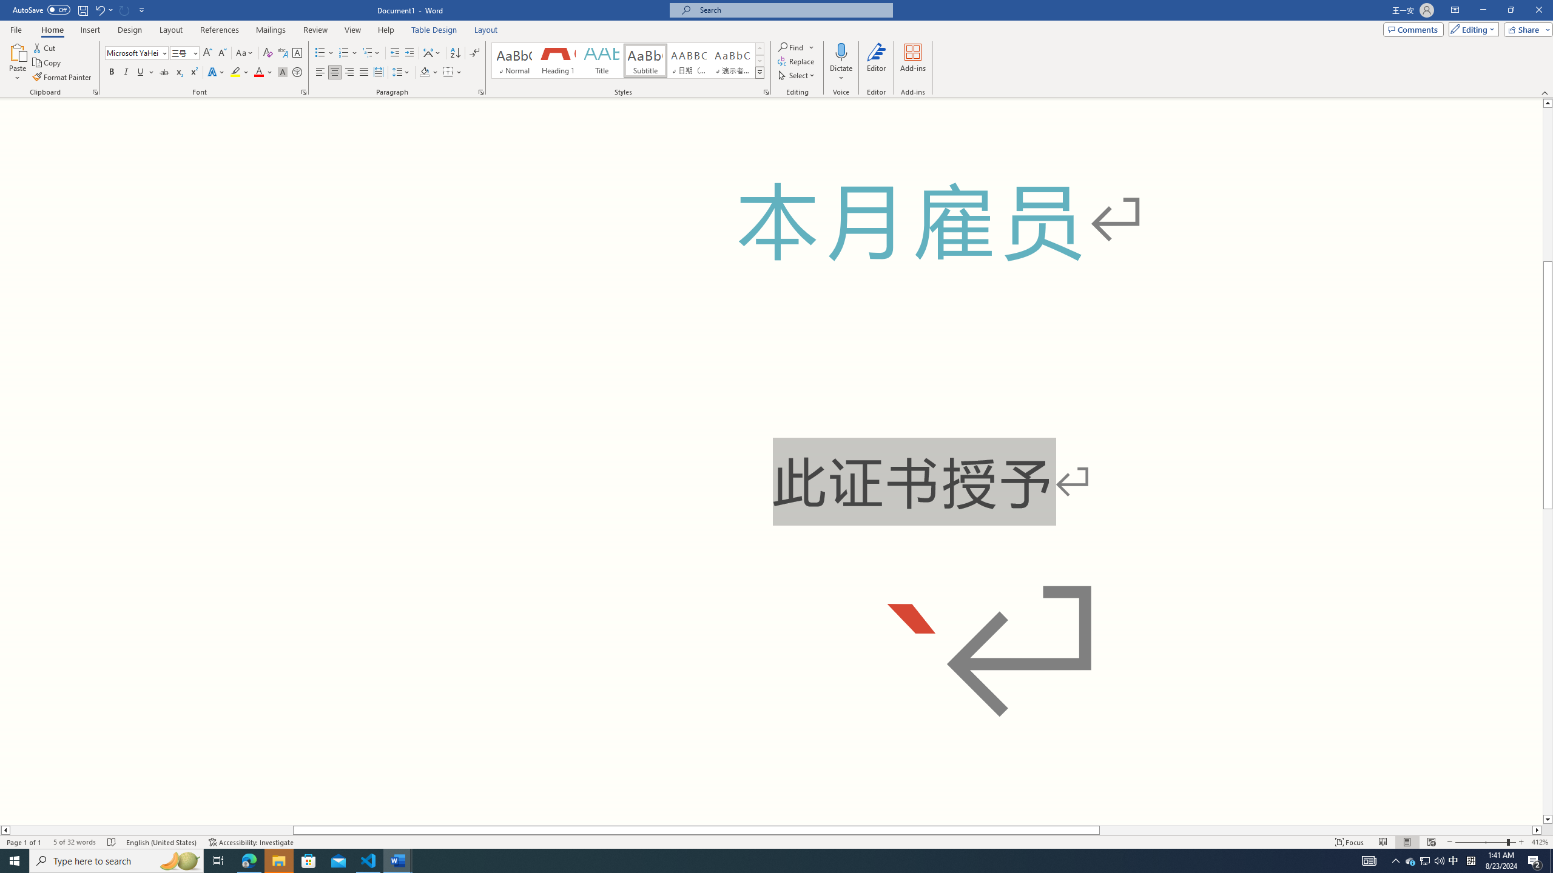 Image resolution: width=1553 pixels, height=873 pixels. I want to click on Asian Layout, so click(432, 53).